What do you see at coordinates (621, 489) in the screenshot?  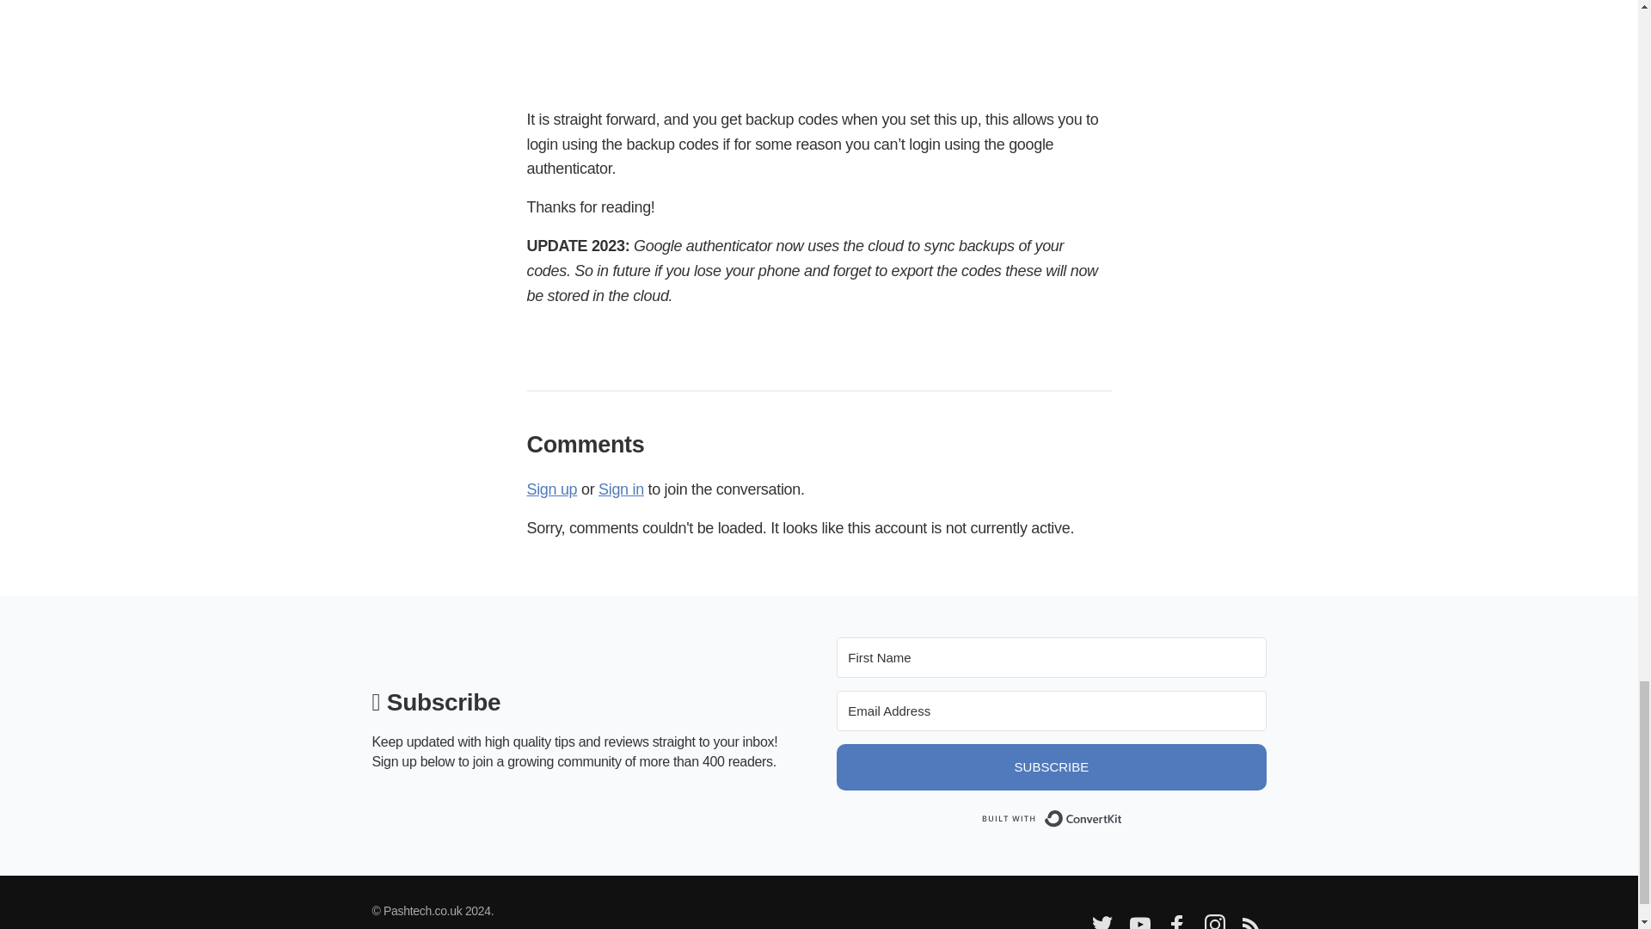 I see `Sign in` at bounding box center [621, 489].